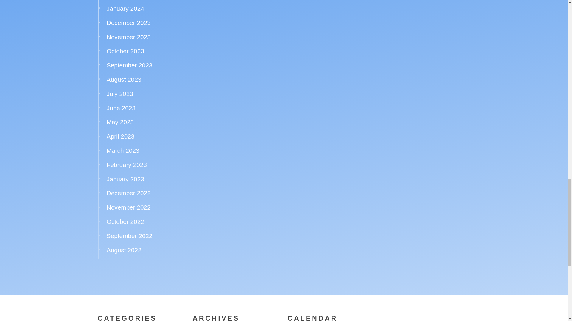 This screenshot has height=321, width=572. I want to click on May 2023, so click(120, 122).